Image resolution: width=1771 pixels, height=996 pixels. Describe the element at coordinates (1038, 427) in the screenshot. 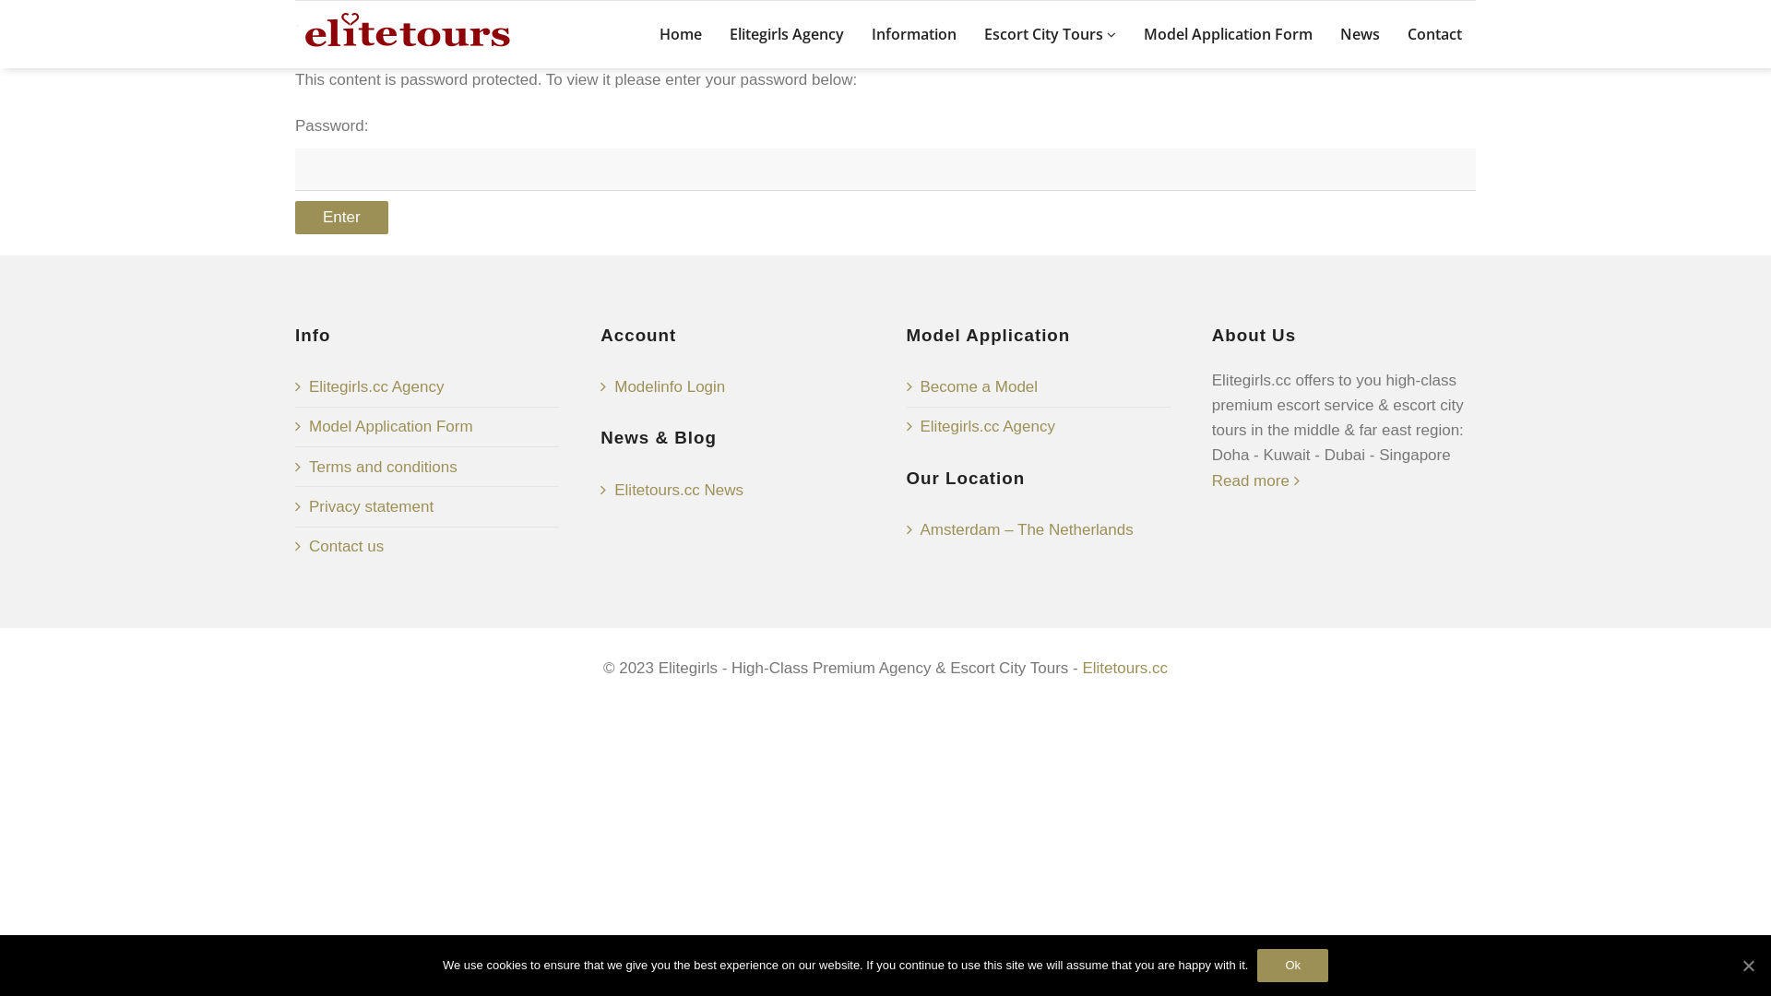

I see `Elitegirls.cc Agency` at that location.